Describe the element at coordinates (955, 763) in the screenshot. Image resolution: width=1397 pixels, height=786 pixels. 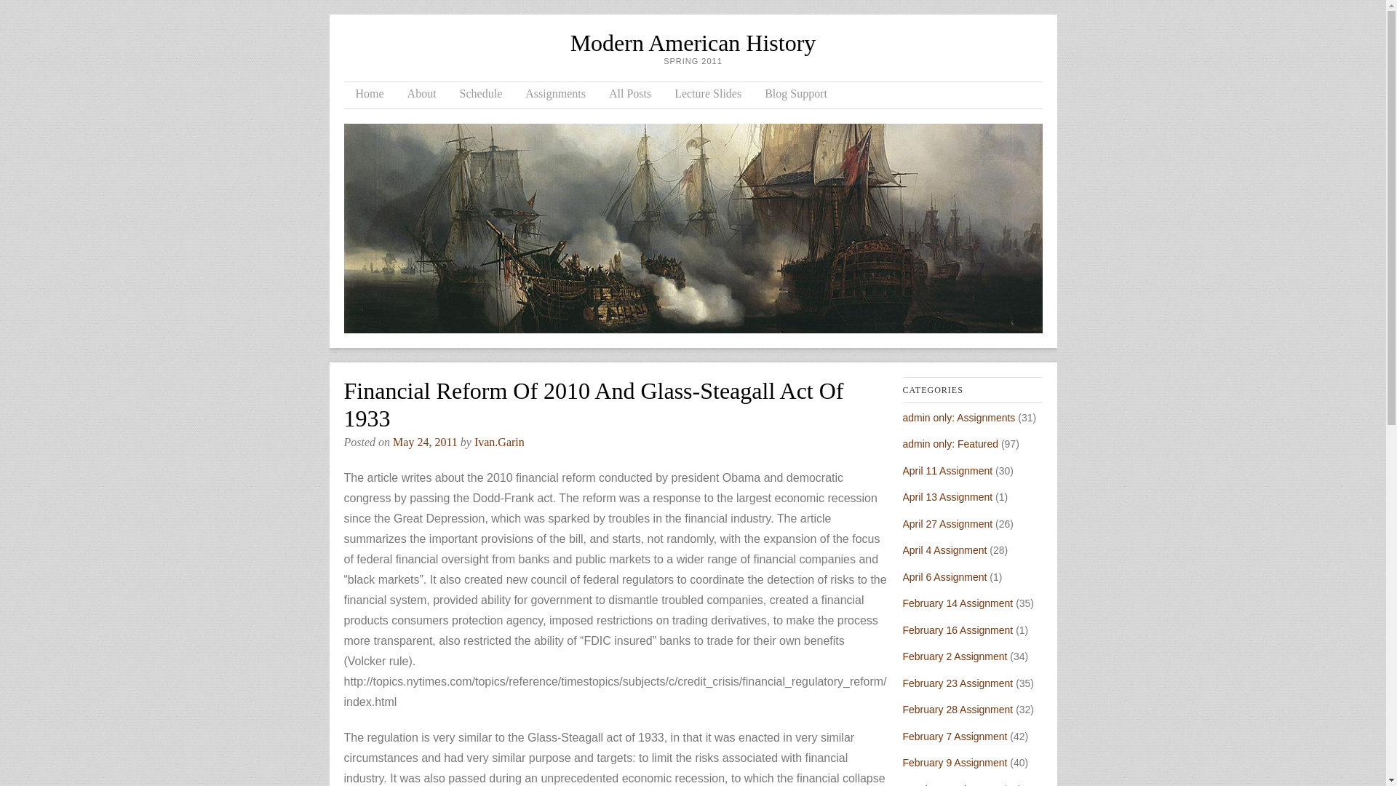
I see `February 9 Assignment` at that location.